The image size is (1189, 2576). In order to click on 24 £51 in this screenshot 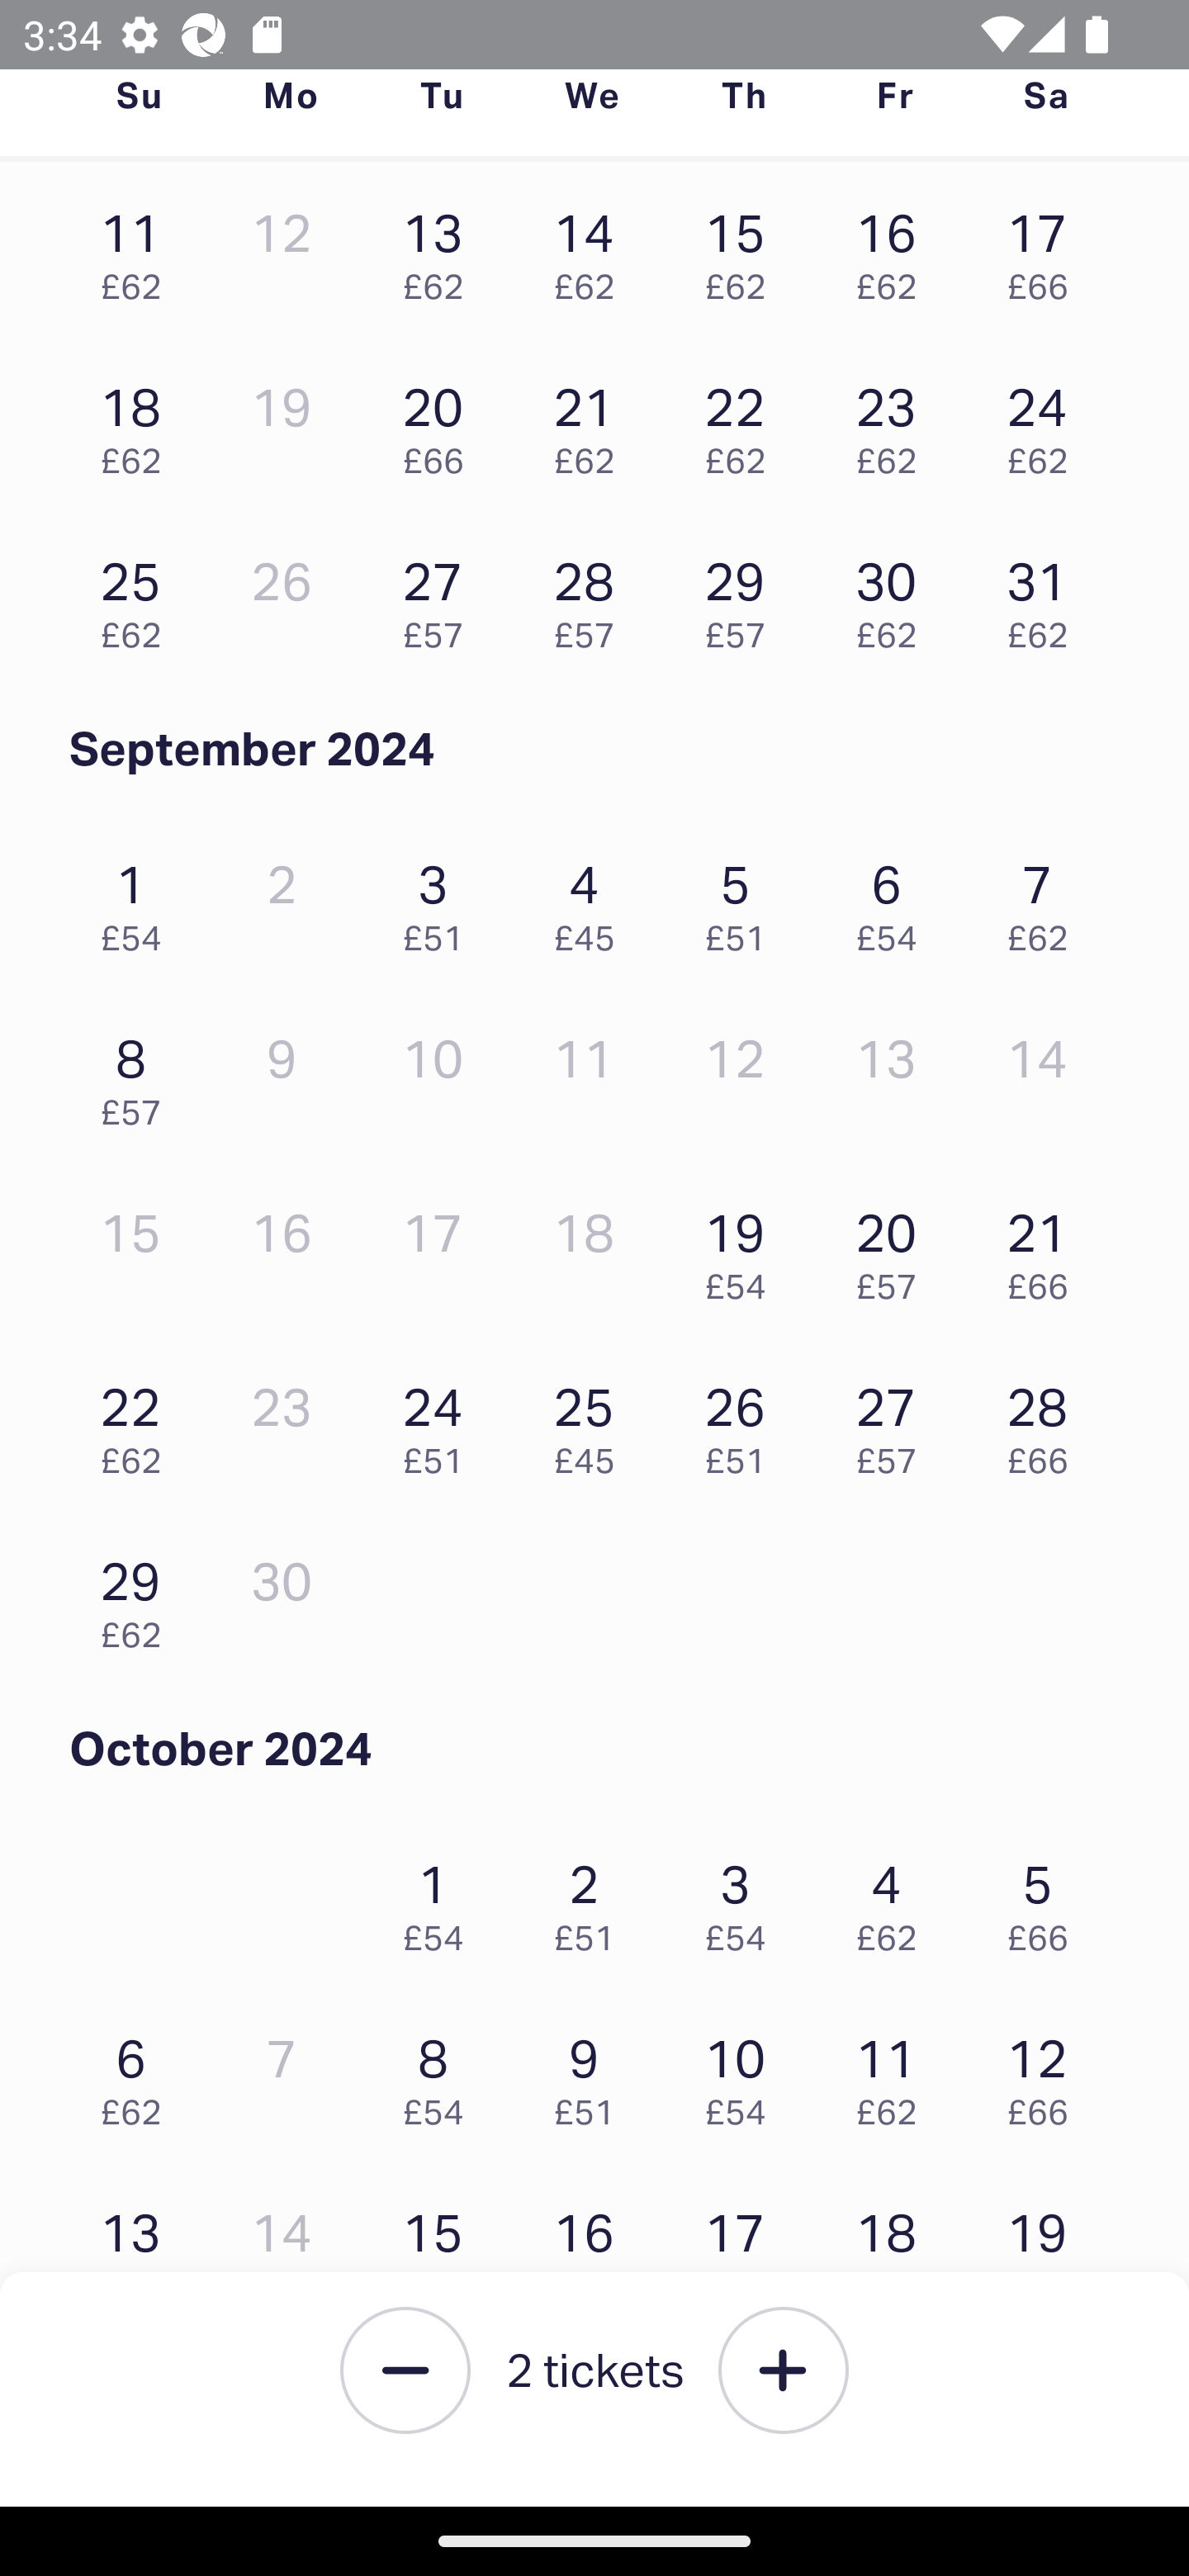, I will do `click(441, 1423)`.